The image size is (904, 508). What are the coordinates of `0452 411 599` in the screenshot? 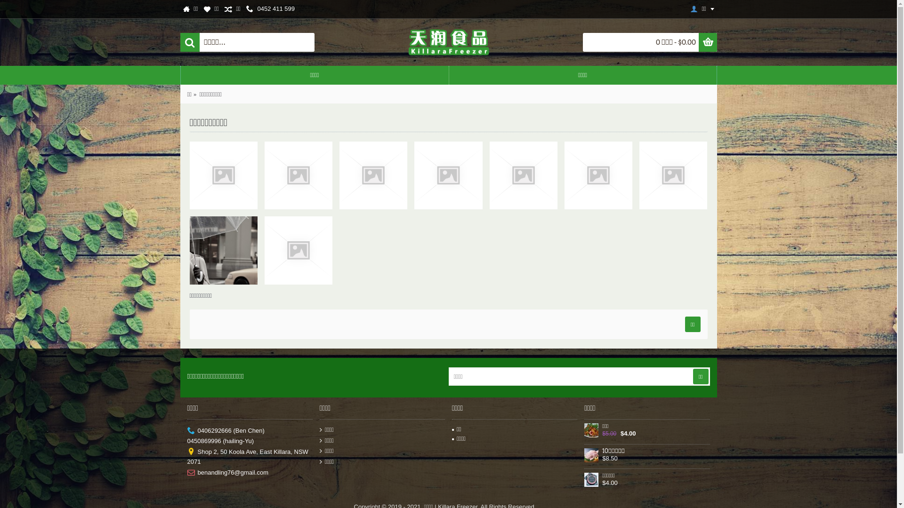 It's located at (270, 9).